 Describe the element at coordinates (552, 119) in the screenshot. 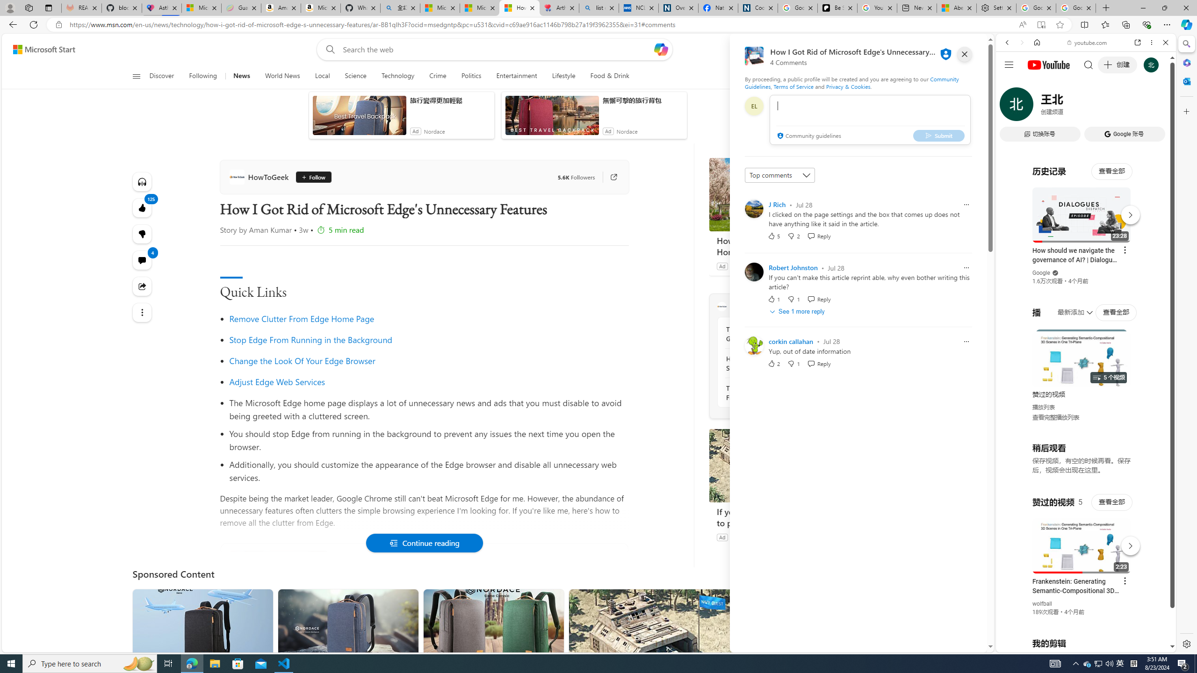

I see `anim-content` at that location.